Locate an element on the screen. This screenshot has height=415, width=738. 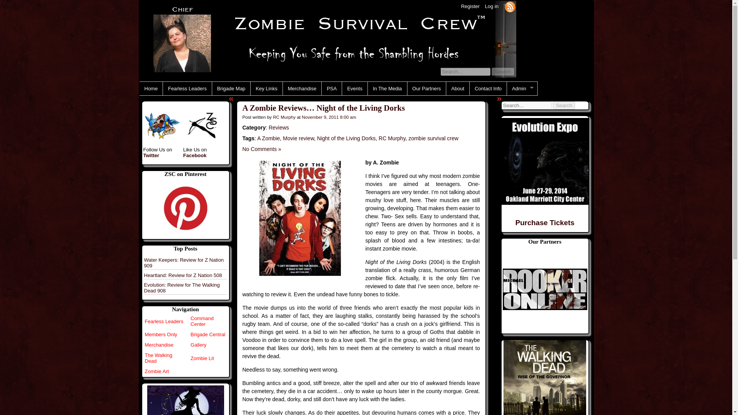
Fearless Leaders is located at coordinates (164, 321).